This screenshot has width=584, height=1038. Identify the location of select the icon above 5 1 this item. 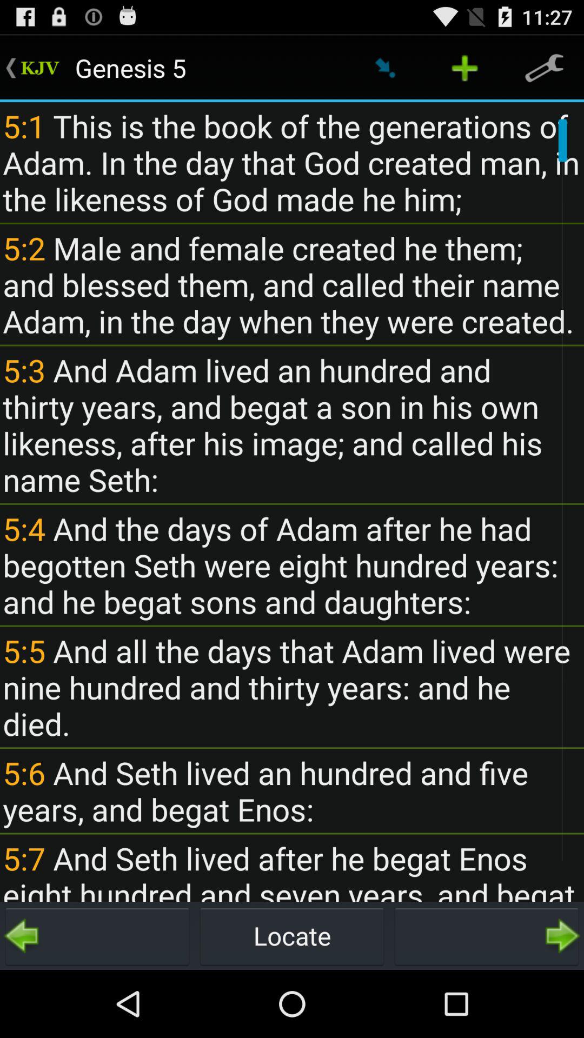
(544, 68).